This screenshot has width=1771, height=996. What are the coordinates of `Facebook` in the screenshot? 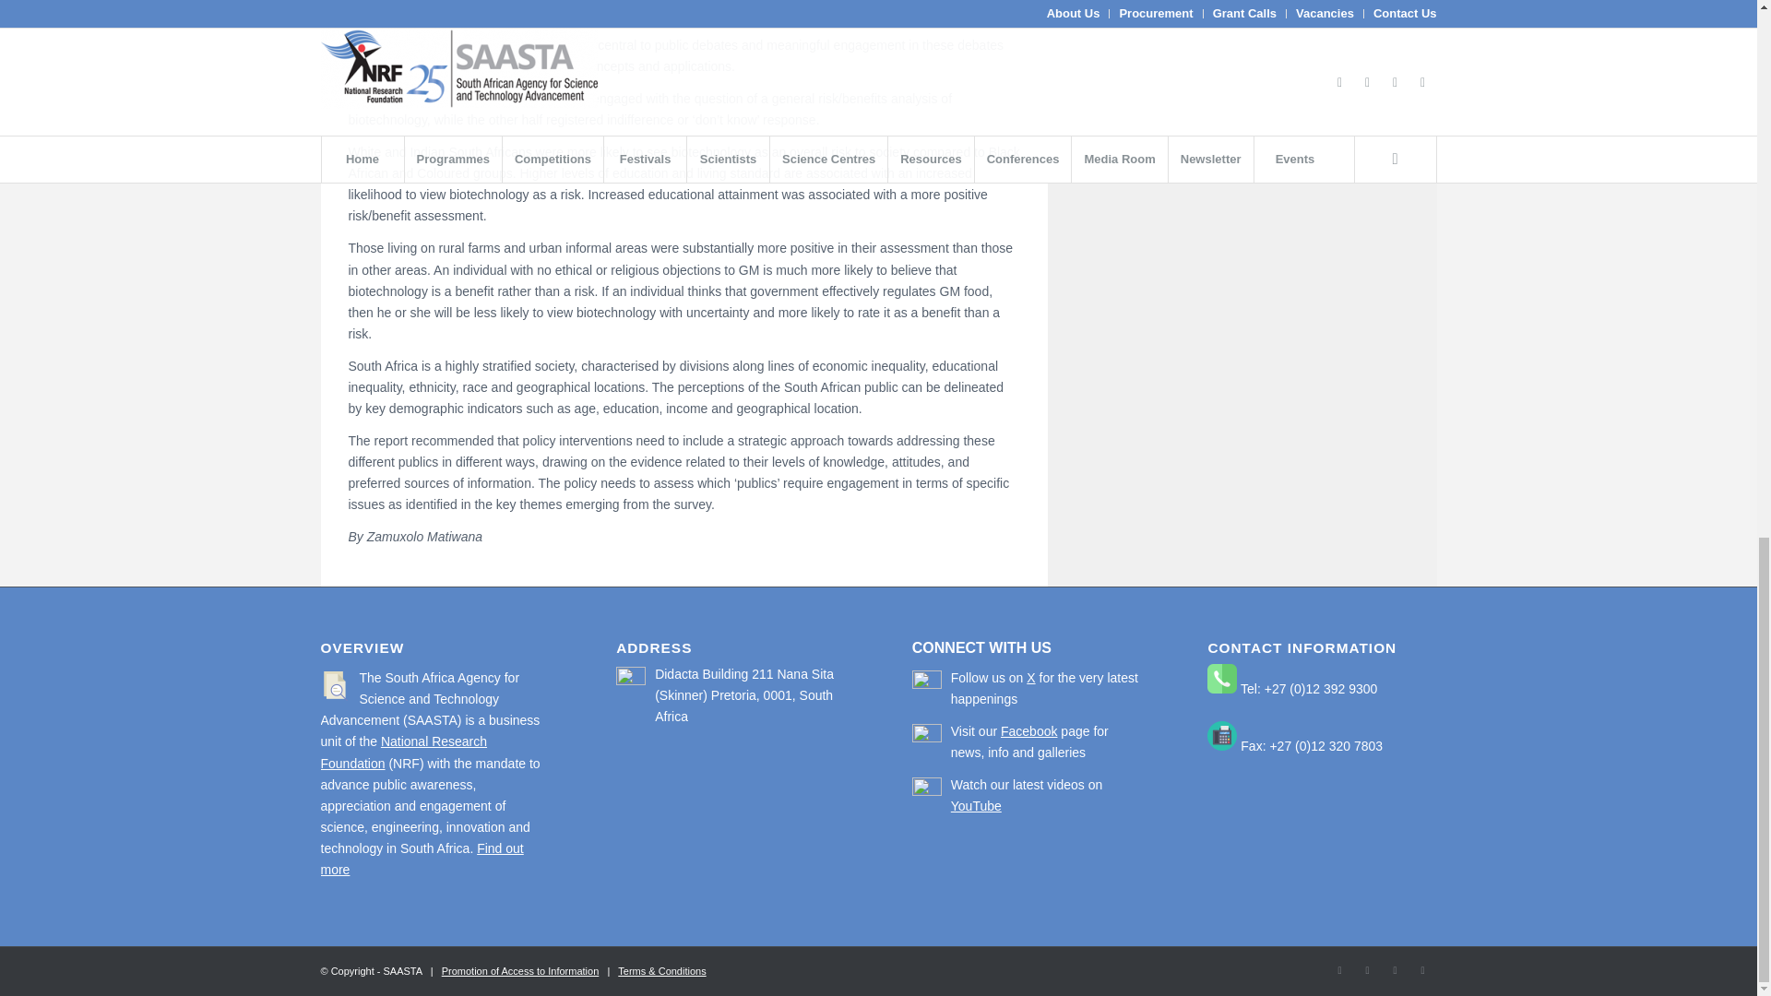 It's located at (1340, 970).